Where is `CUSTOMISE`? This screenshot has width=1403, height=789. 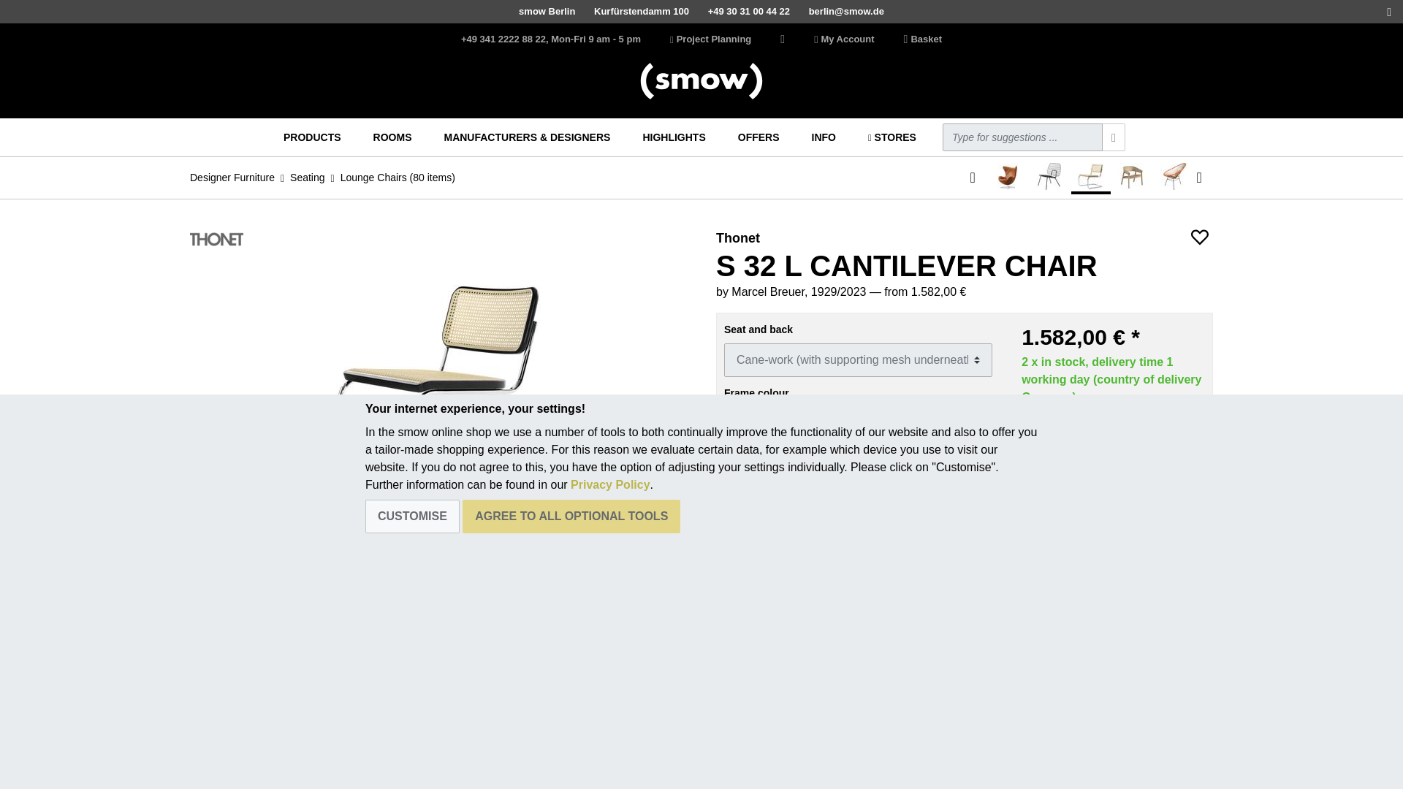 CUSTOMISE is located at coordinates (412, 516).